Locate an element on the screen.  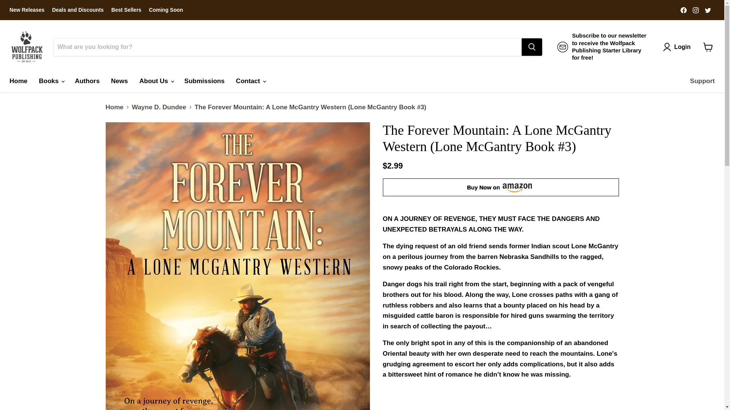
View cart is located at coordinates (708, 47).